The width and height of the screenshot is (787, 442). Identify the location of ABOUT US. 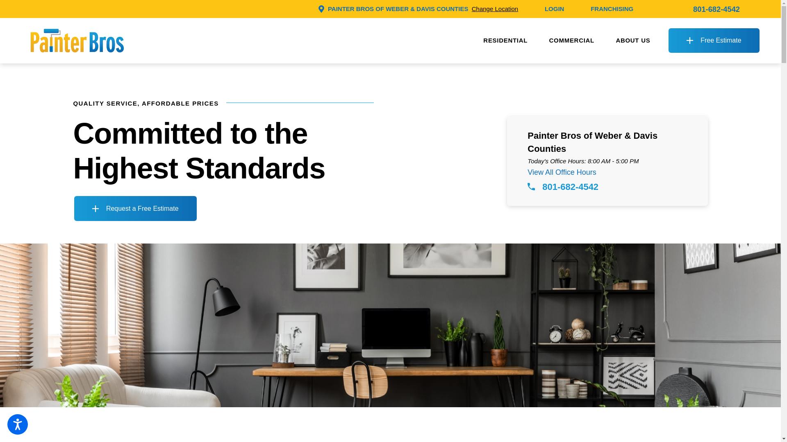
(632, 41).